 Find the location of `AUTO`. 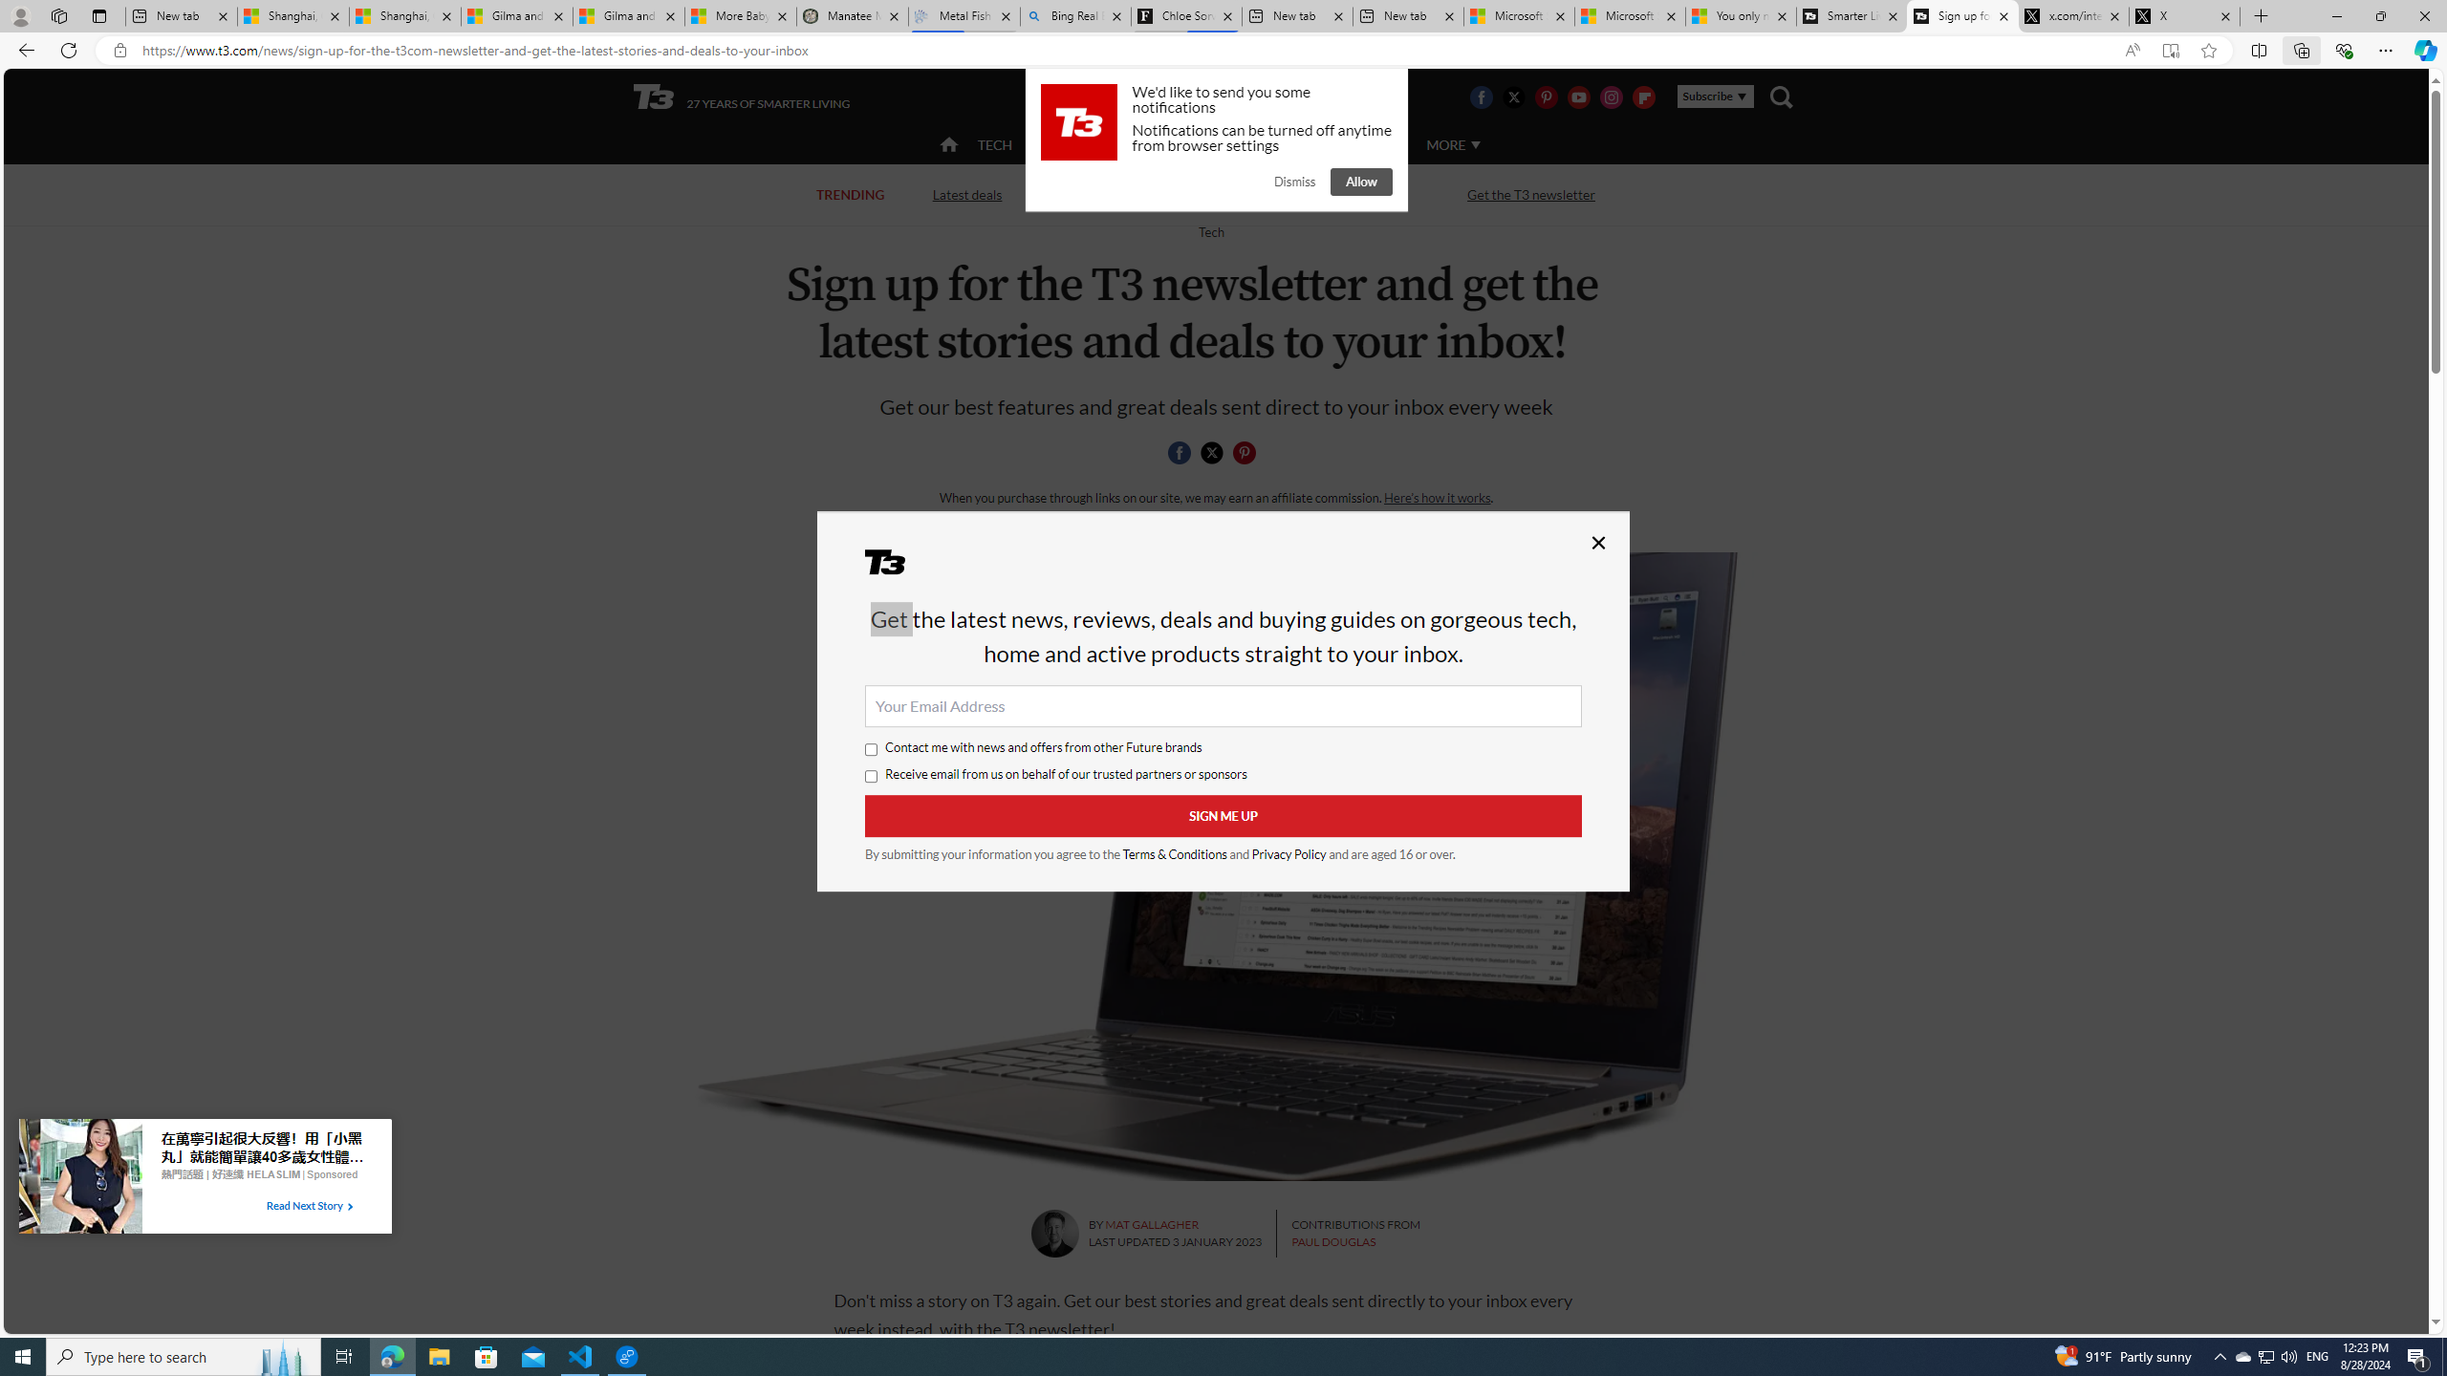

AUTO is located at coordinates (1371, 143).